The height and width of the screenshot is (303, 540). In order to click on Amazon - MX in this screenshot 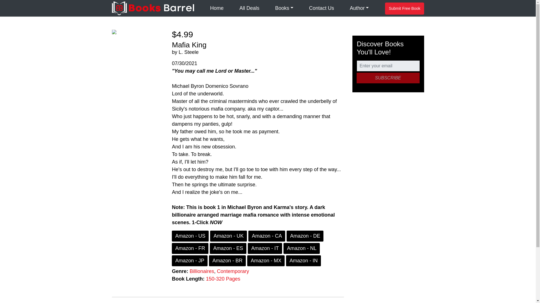, I will do `click(266, 261)`.